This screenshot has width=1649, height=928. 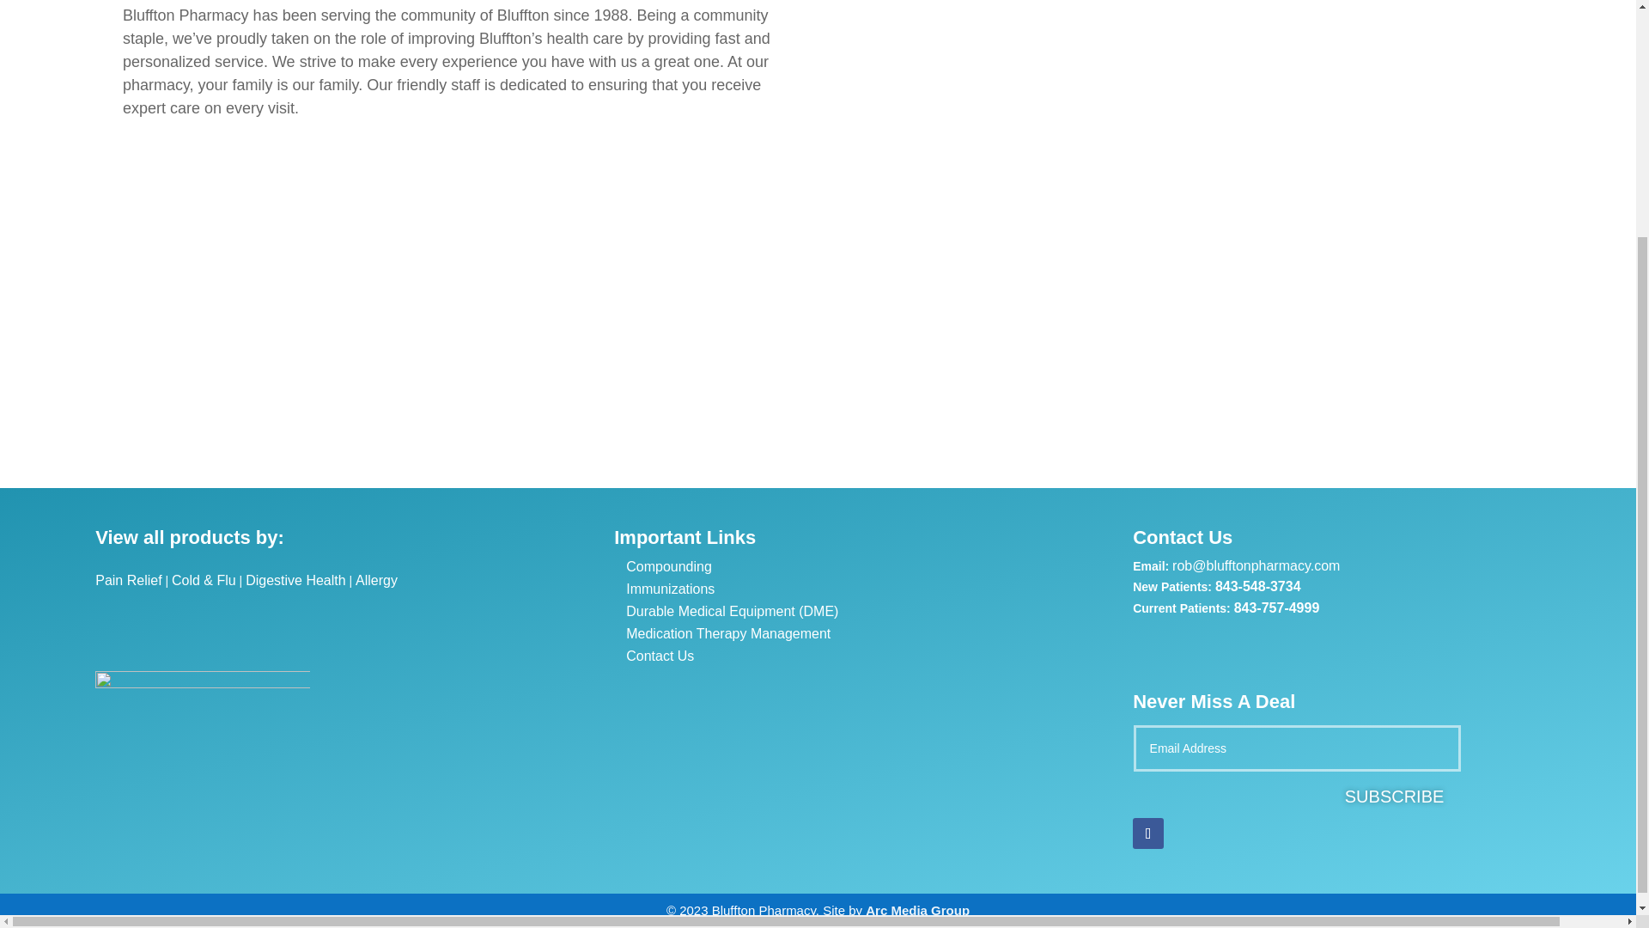 I want to click on Allergy, so click(x=376, y=580).